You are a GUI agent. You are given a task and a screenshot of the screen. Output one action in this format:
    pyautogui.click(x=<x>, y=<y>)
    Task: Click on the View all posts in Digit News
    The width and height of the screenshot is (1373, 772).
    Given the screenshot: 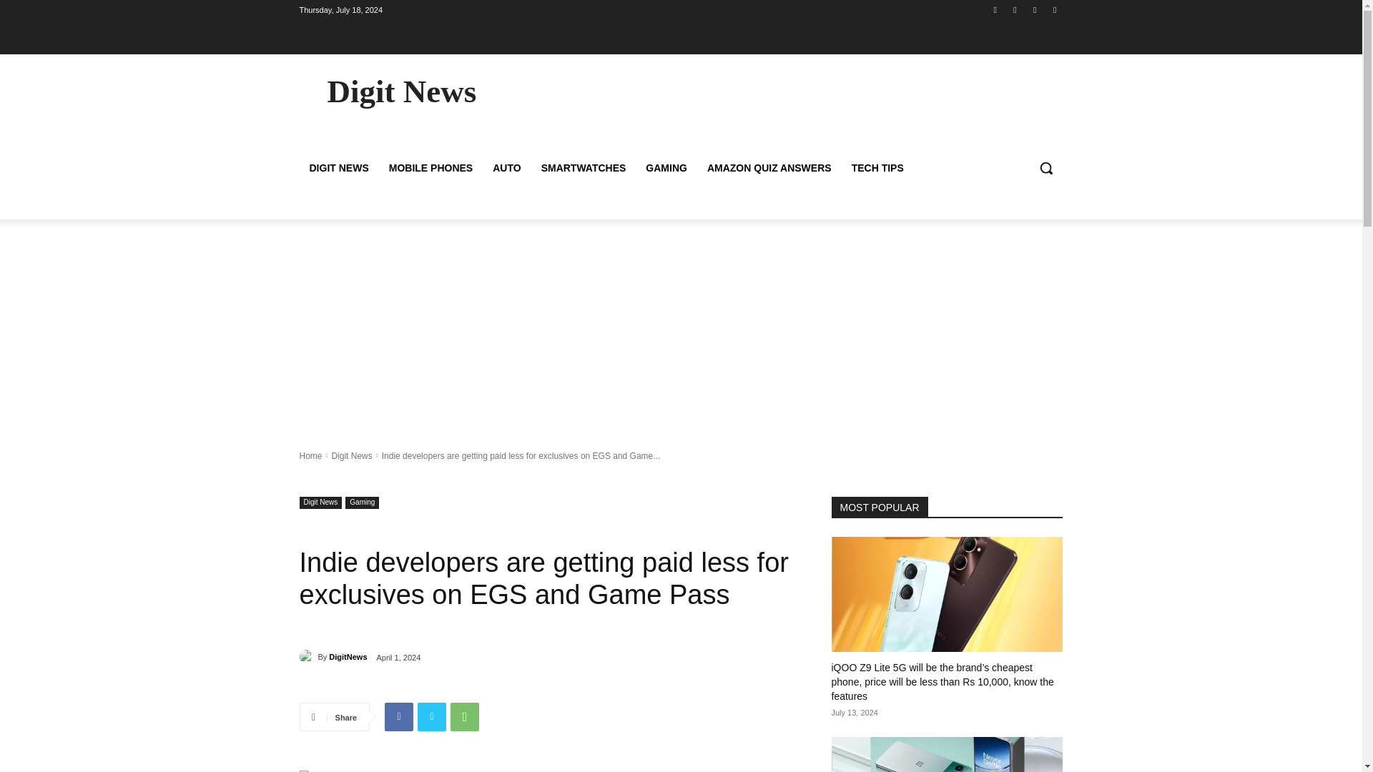 What is the action you would take?
    pyautogui.click(x=351, y=455)
    